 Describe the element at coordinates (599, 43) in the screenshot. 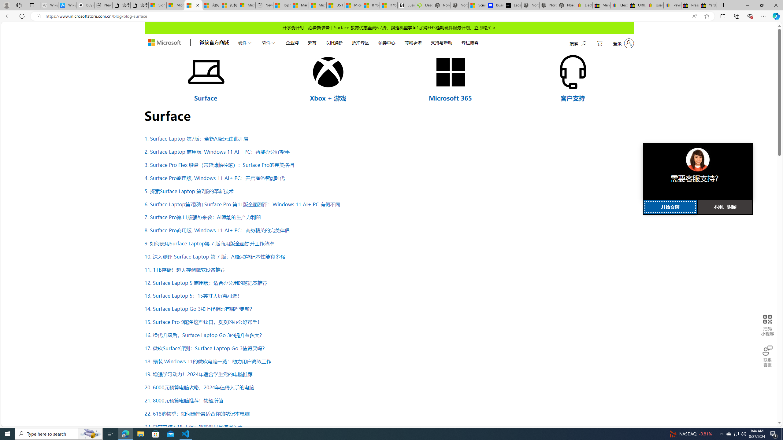

I see `My Cart` at that location.